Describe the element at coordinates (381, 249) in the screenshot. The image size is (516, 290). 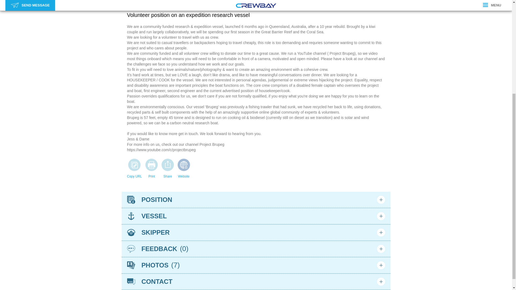
I see `show` at that location.